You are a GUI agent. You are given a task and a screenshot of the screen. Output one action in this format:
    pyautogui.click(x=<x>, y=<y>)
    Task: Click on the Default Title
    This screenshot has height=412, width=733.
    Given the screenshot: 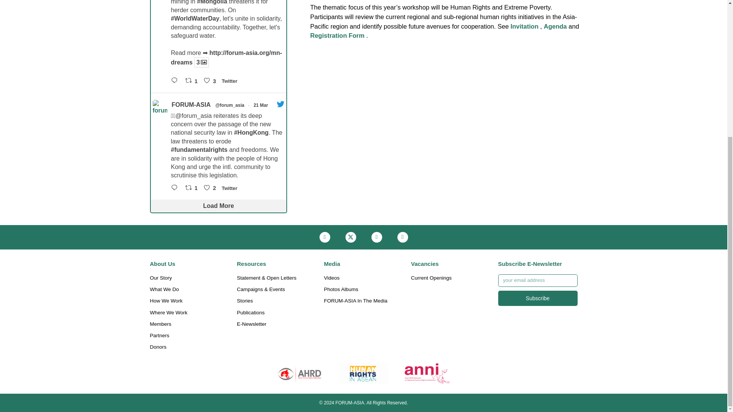 What is the action you would take?
    pyautogui.click(x=363, y=373)
    